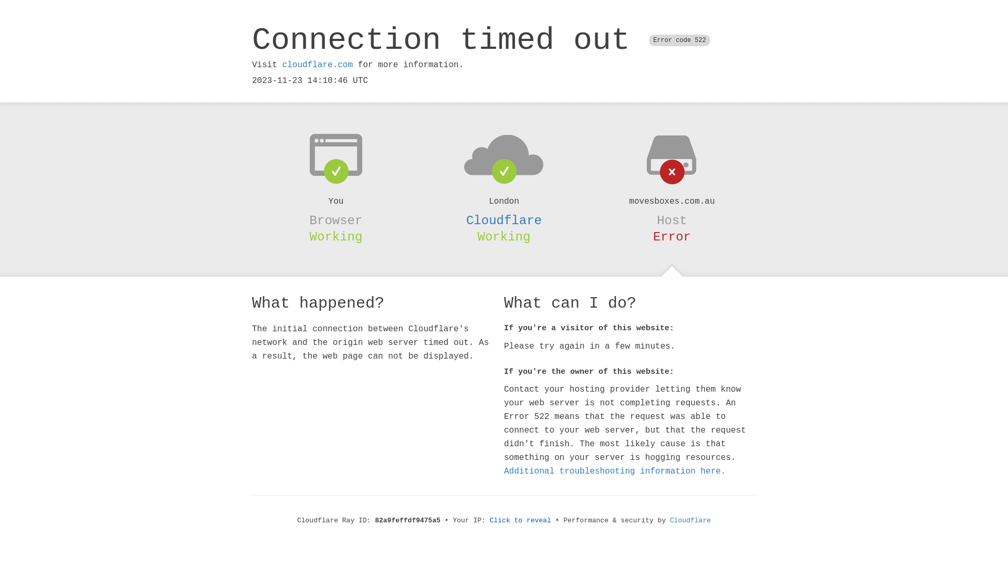 This screenshot has width=1008, height=567. What do you see at coordinates (521, 521) in the screenshot?
I see `Click to reveal` at bounding box center [521, 521].